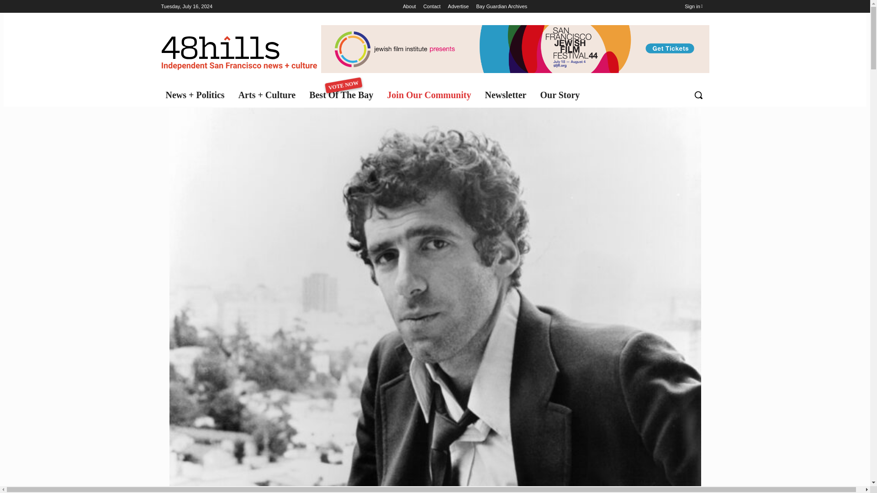 The height and width of the screenshot is (493, 877). Describe the element at coordinates (343, 95) in the screenshot. I see `48 Hills` at that location.